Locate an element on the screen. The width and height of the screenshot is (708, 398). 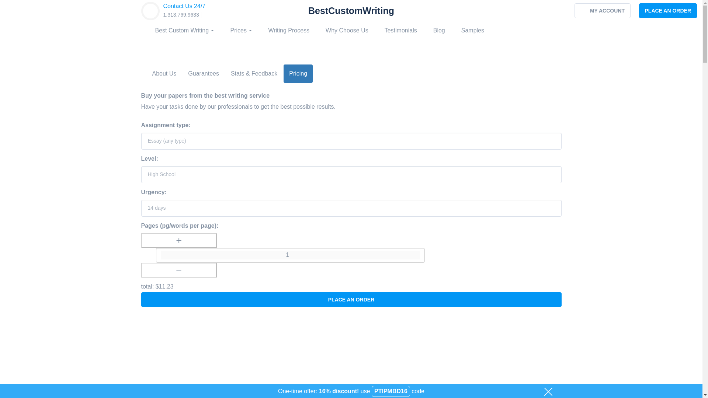
BestCustomWriting is located at coordinates (351, 11).